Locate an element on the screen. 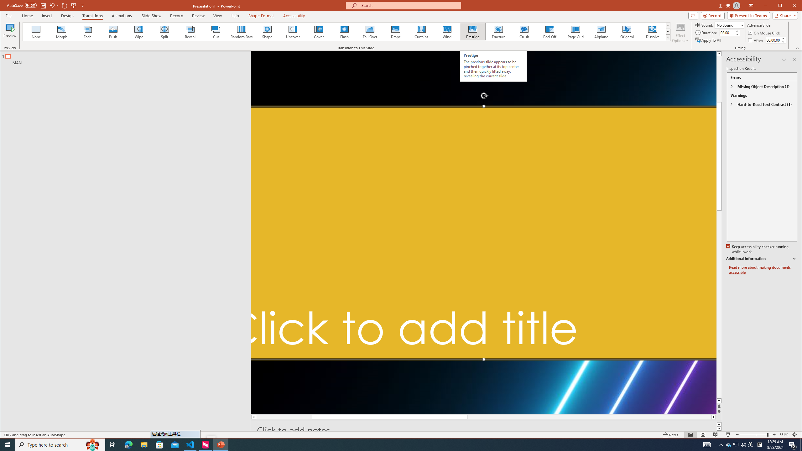 The height and width of the screenshot is (451, 802). Peel Off is located at coordinates (550, 32).